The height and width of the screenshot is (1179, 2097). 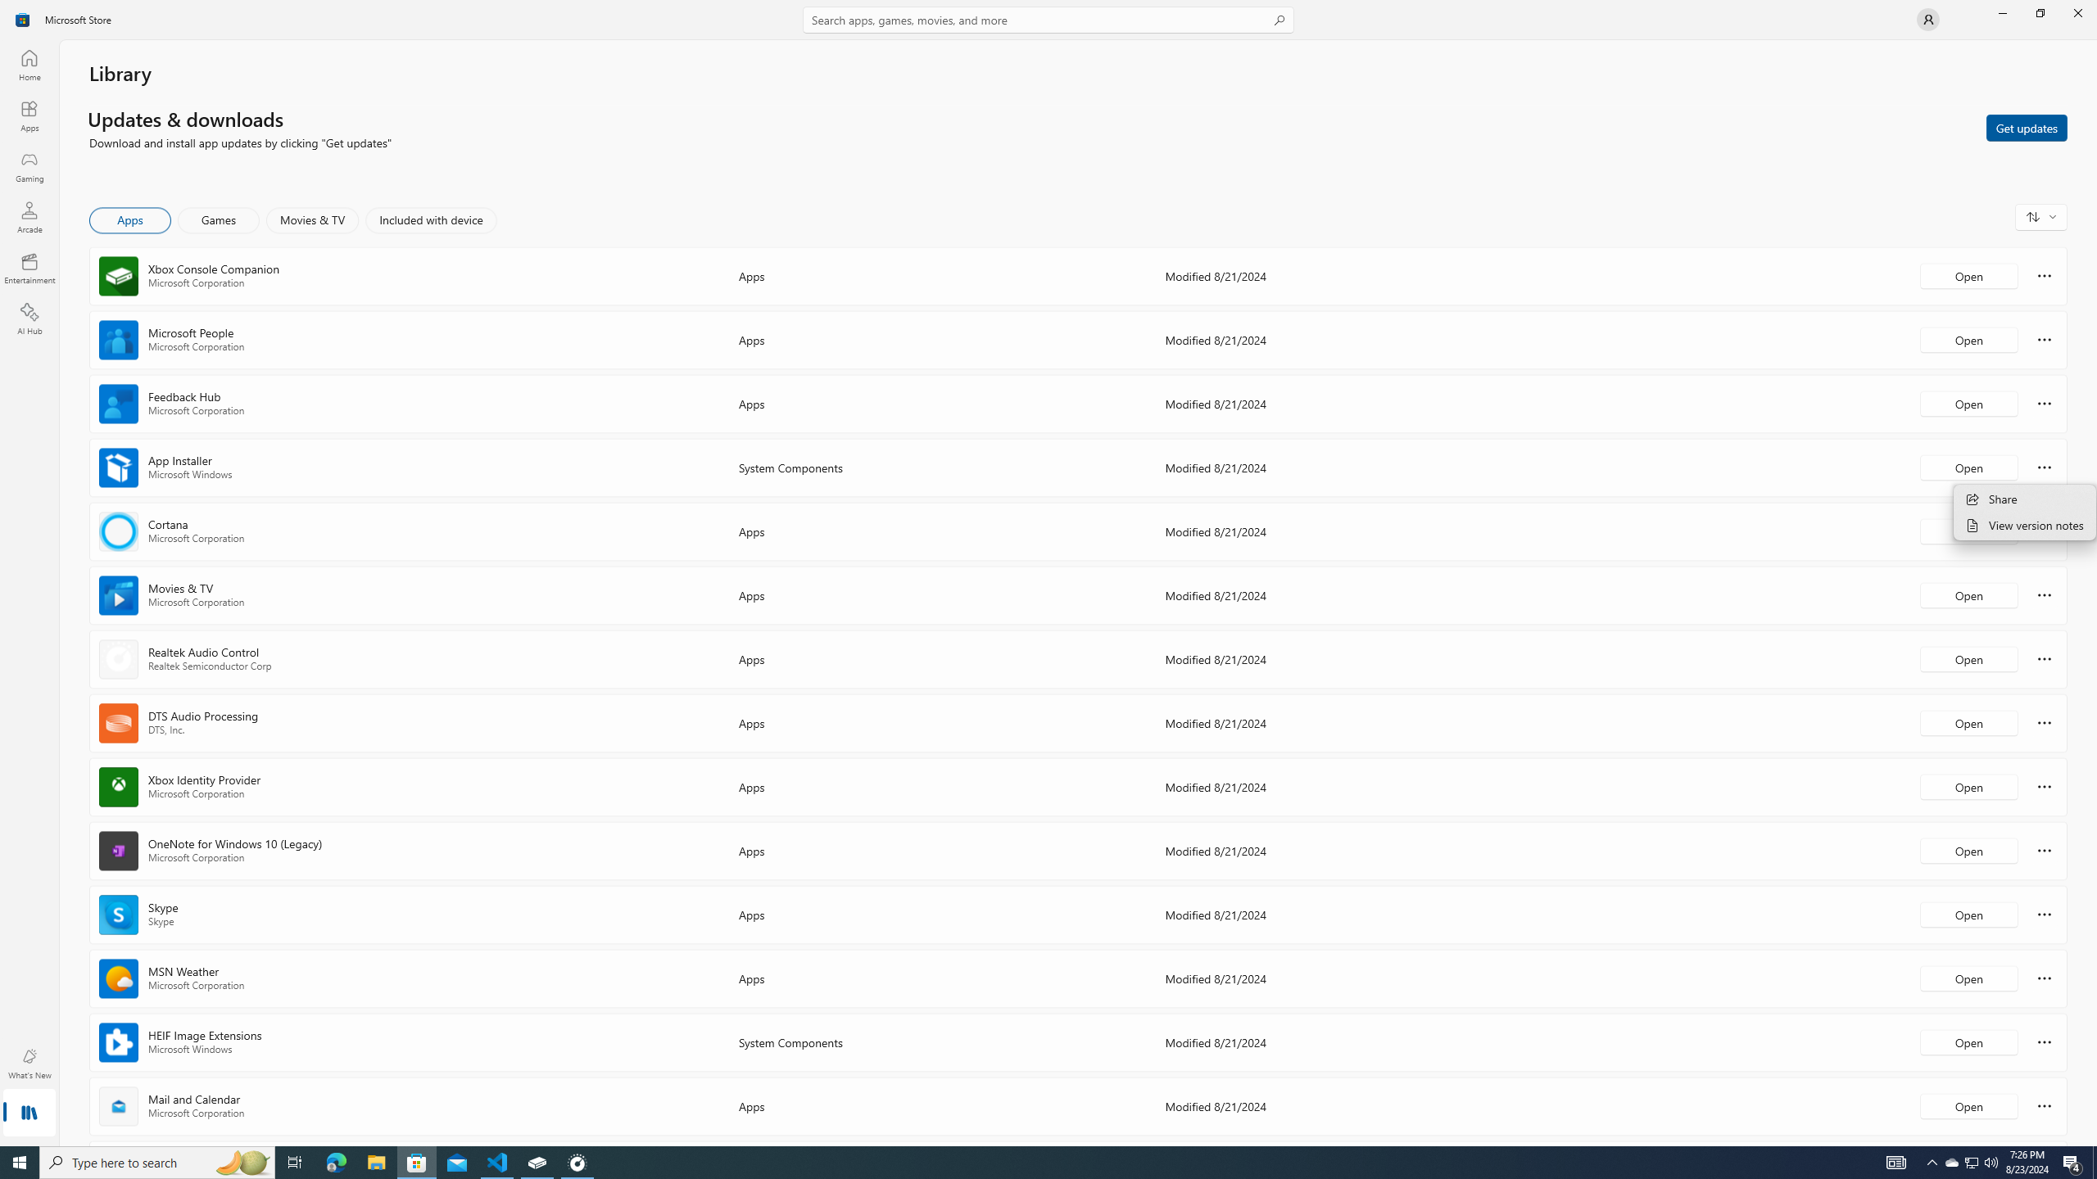 What do you see at coordinates (2027, 127) in the screenshot?
I see `Get updates` at bounding box center [2027, 127].